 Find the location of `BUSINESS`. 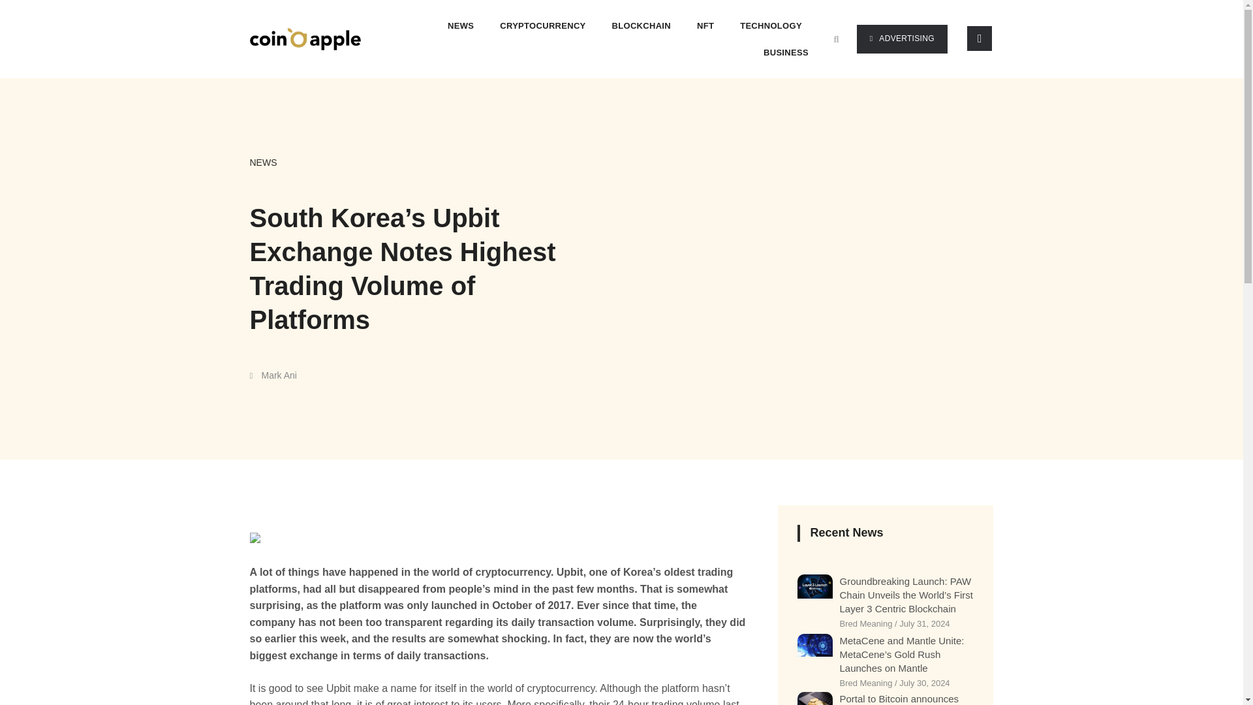

BUSINESS is located at coordinates (786, 52).